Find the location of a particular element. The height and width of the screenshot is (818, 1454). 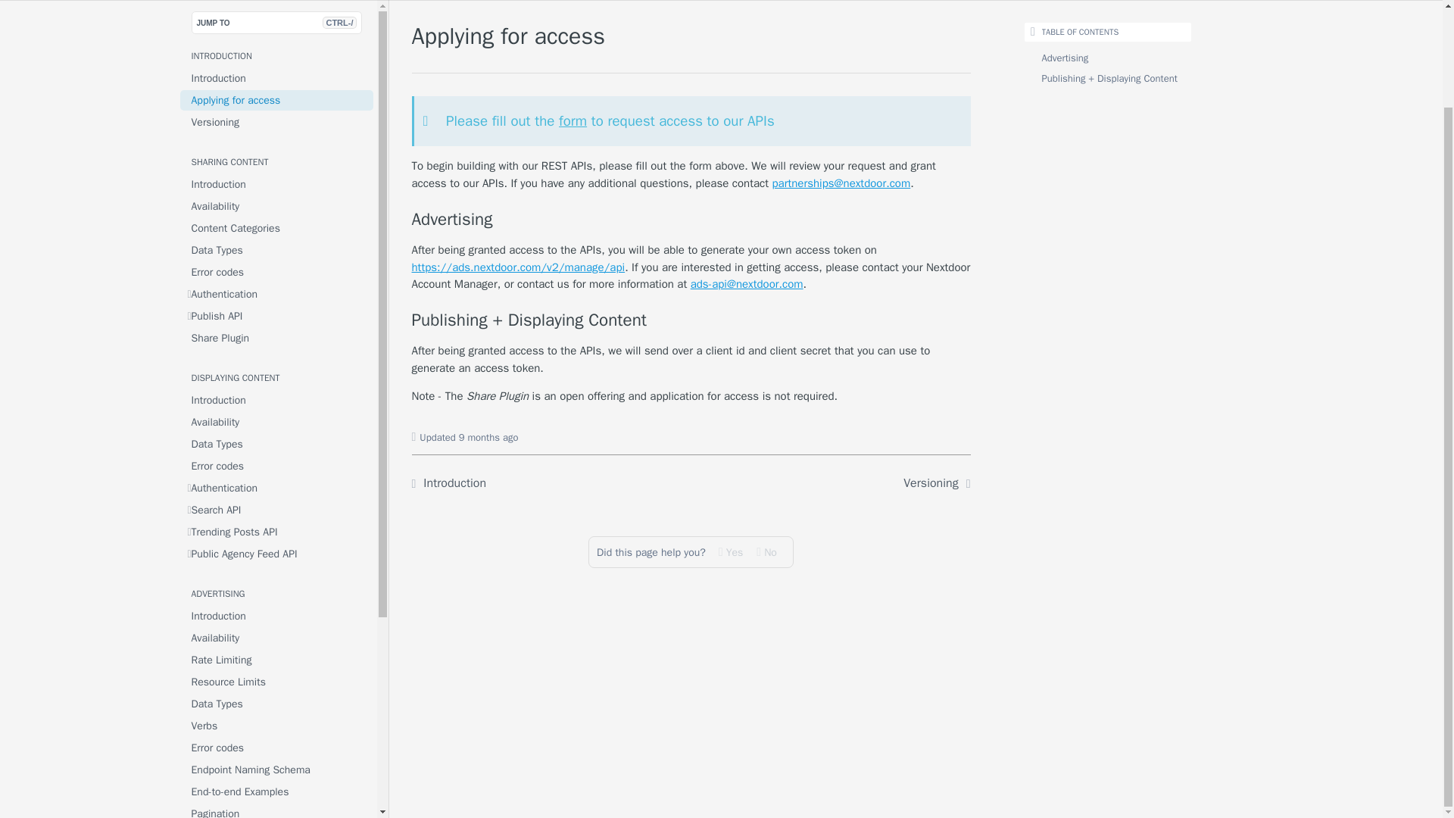

Publish API is located at coordinates (277, 315).